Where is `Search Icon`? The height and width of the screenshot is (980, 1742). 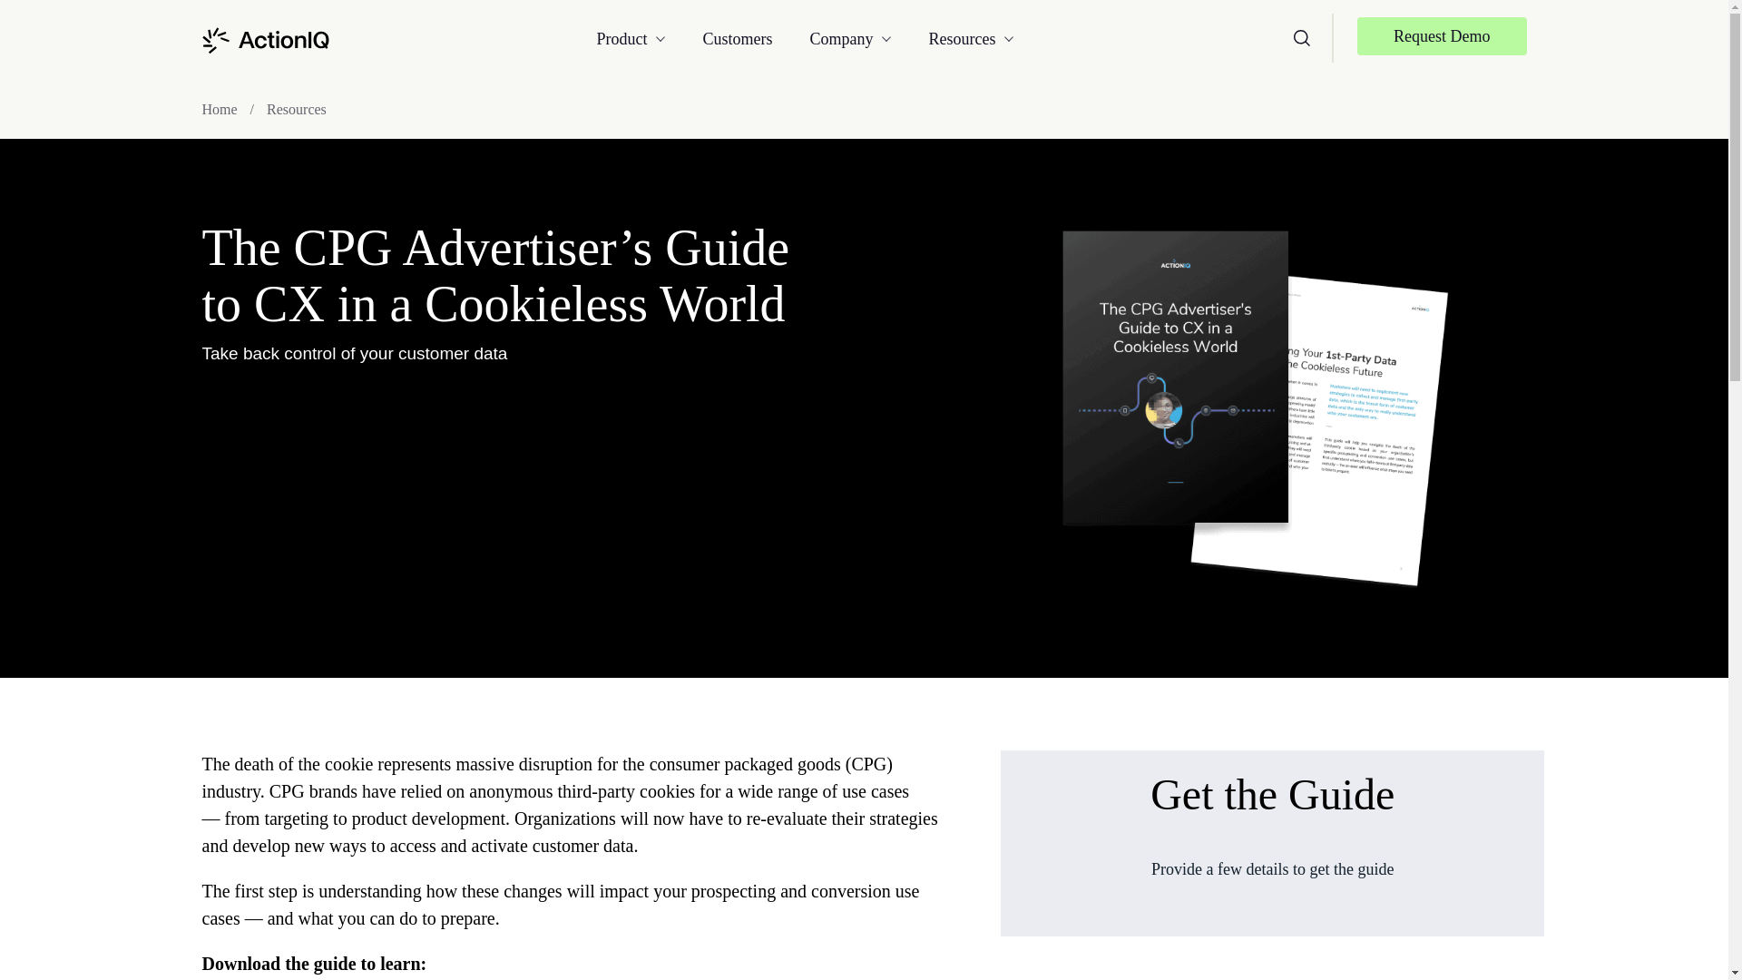
Search Icon is located at coordinates (1301, 38).